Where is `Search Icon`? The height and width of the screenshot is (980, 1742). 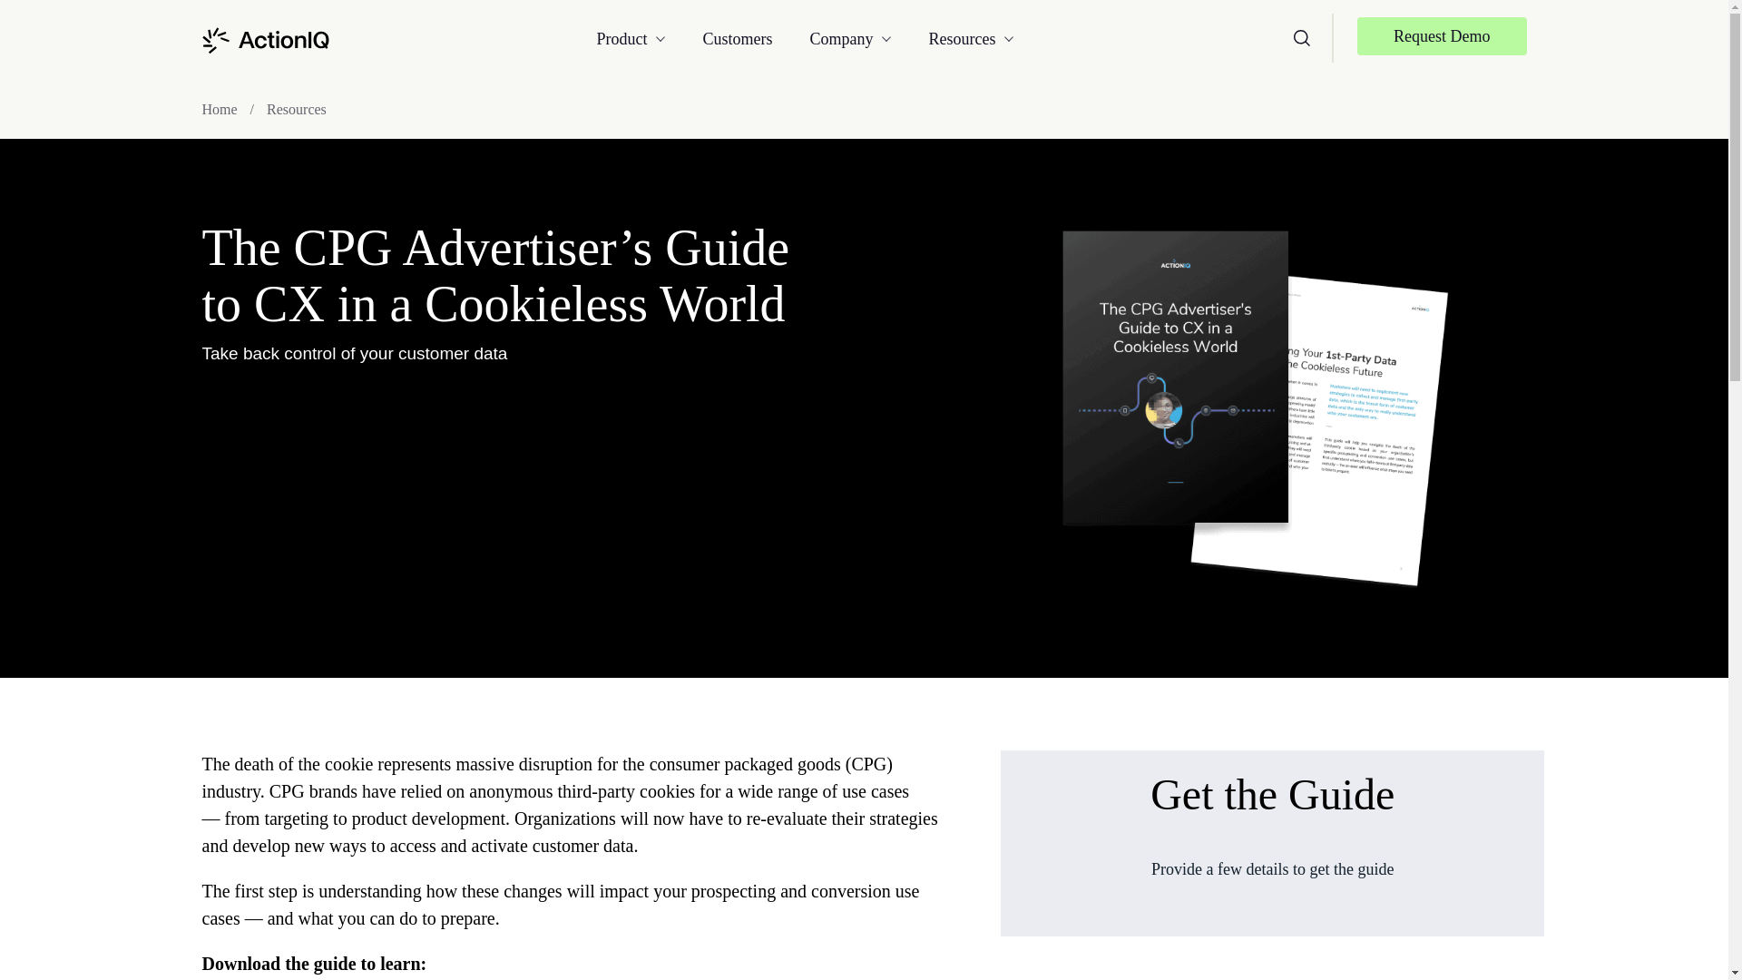
Search Icon is located at coordinates (1301, 38).